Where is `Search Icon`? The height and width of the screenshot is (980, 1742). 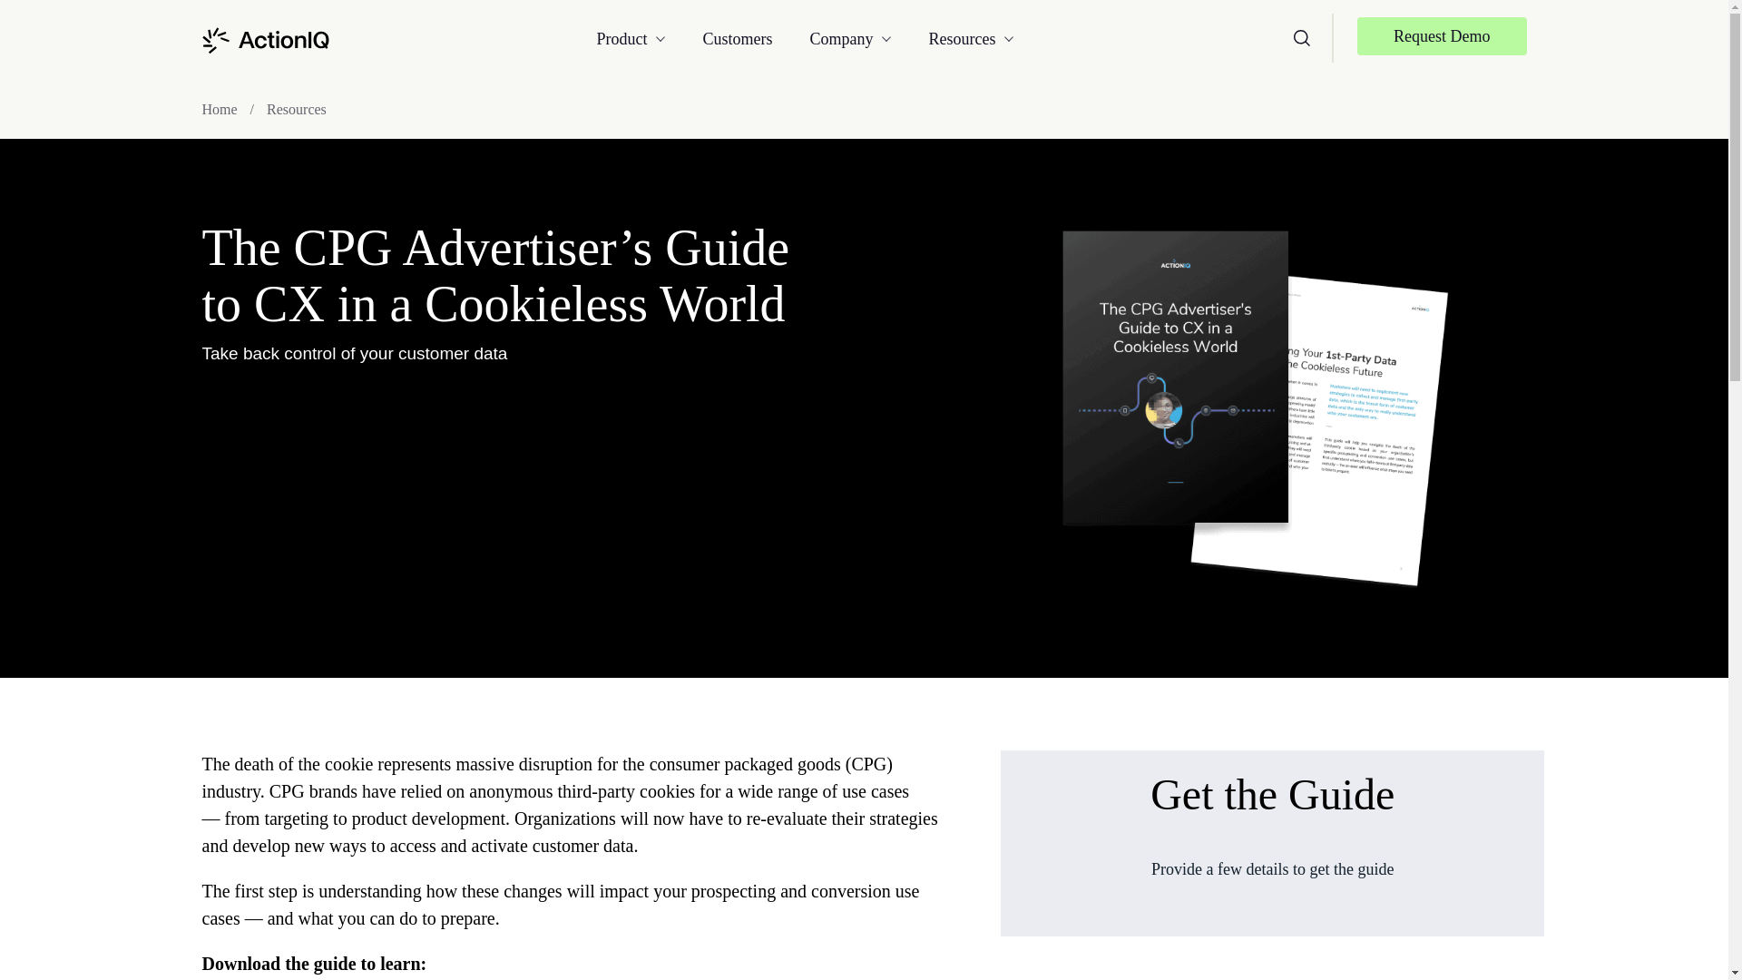
Search Icon is located at coordinates (1301, 38).